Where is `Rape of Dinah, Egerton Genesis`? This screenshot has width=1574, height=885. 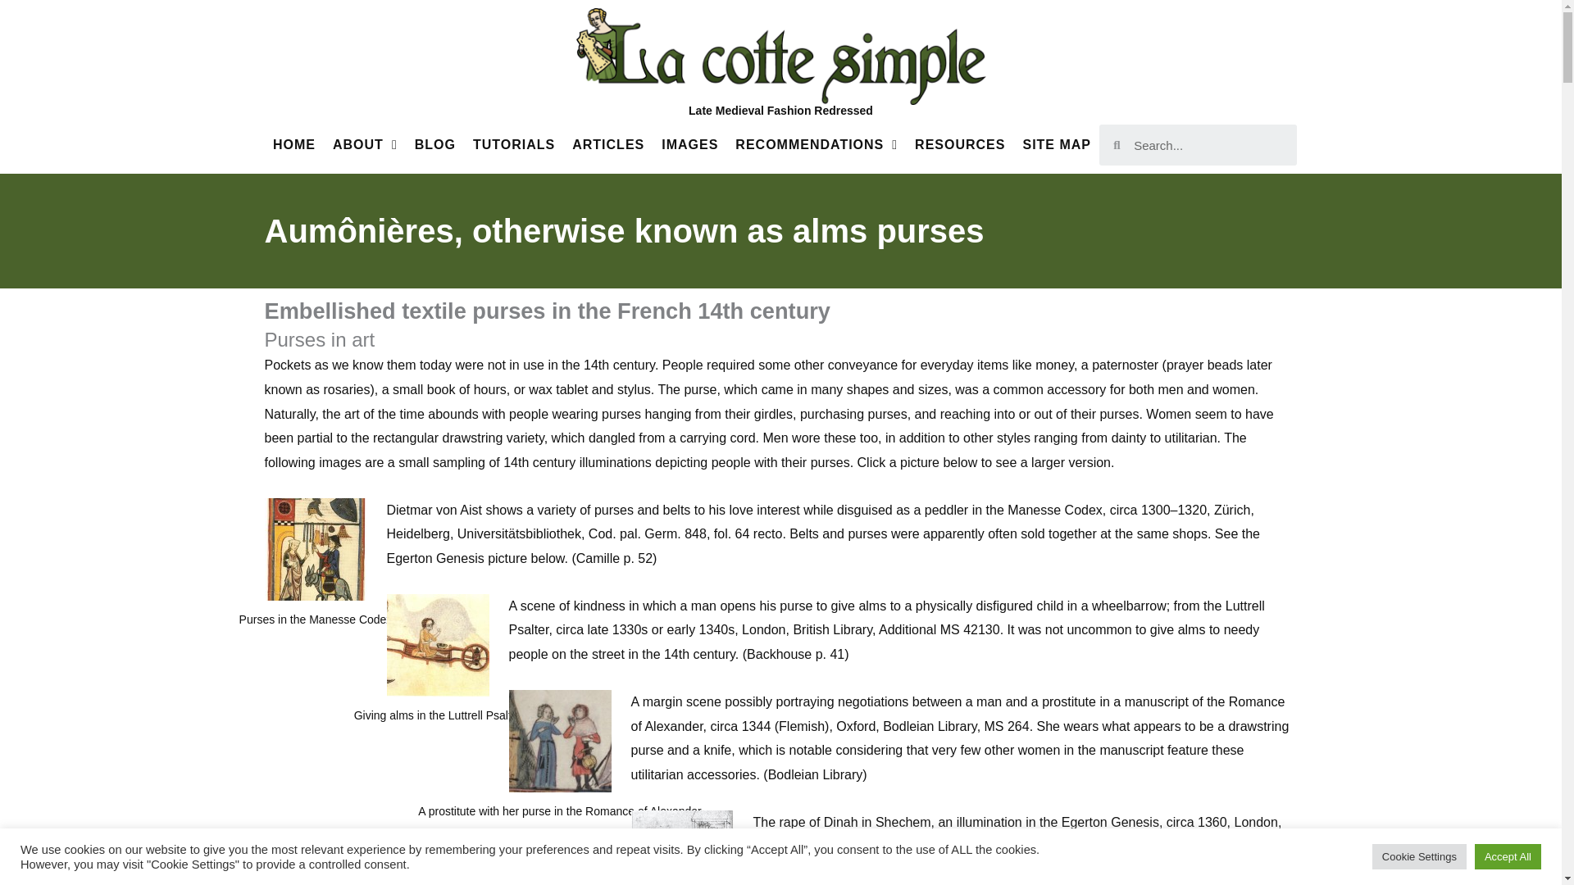 Rape of Dinah, Egerton Genesis is located at coordinates (682, 847).